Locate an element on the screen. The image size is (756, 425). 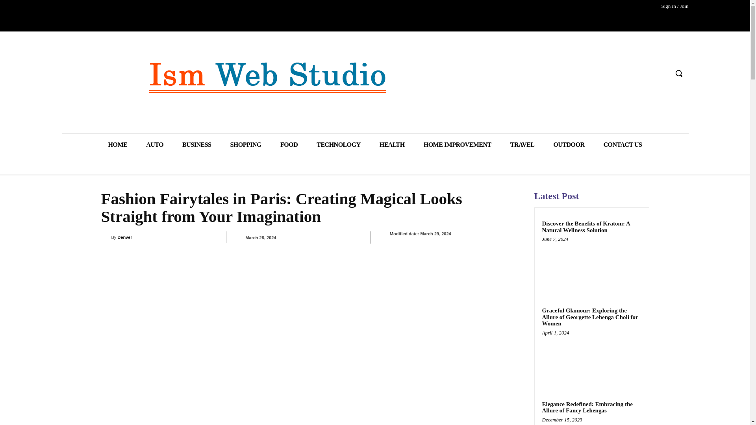
OUTDOOR is located at coordinates (569, 145).